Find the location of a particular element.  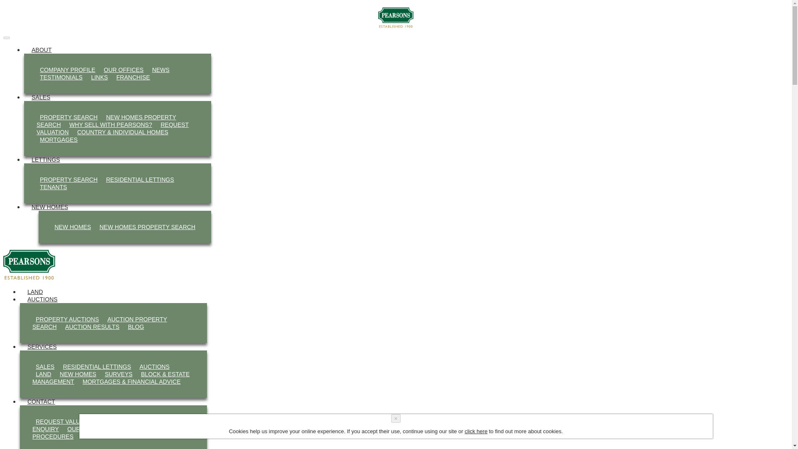

LETTINGS is located at coordinates (45, 160).